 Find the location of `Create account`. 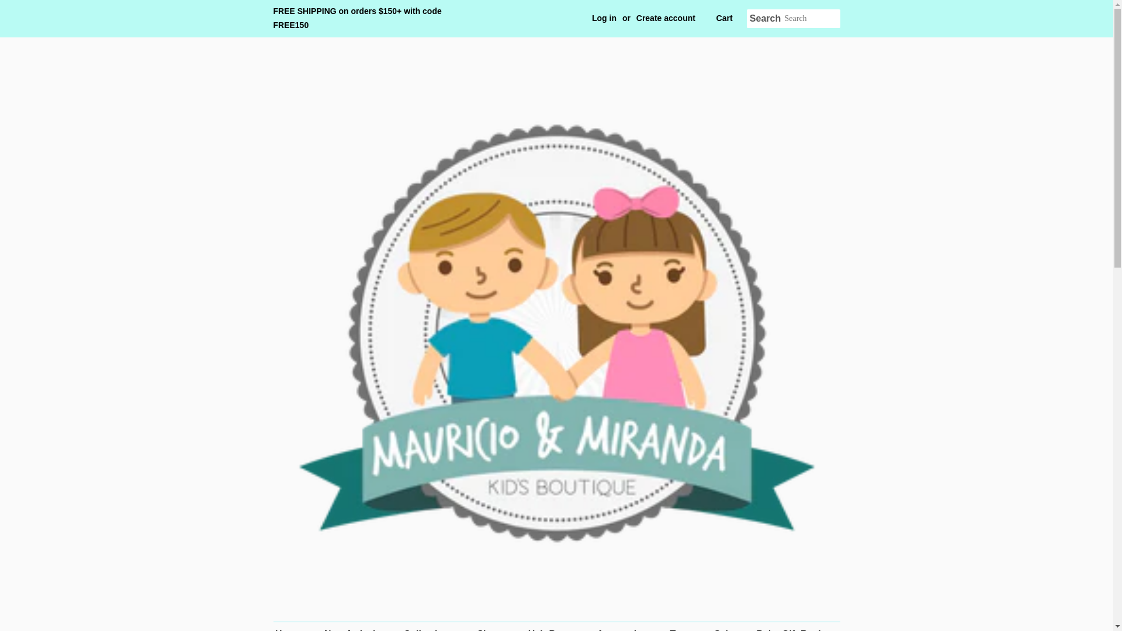

Create account is located at coordinates (666, 18).